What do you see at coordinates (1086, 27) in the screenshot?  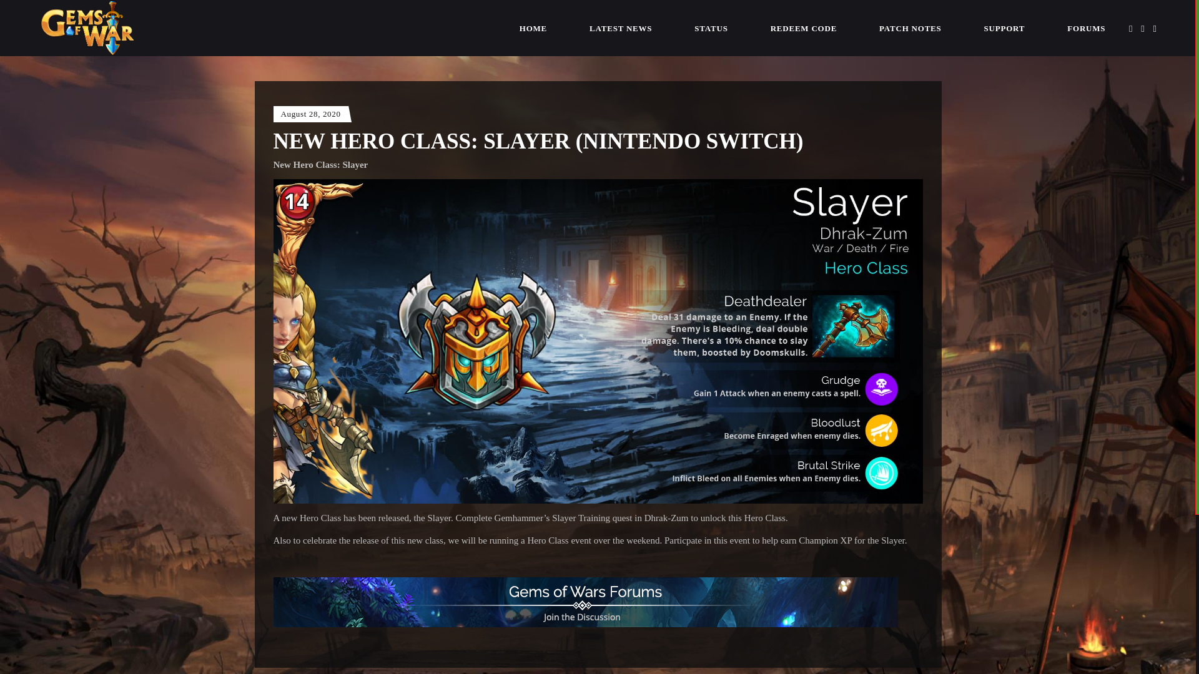 I see `FORUMS` at bounding box center [1086, 27].